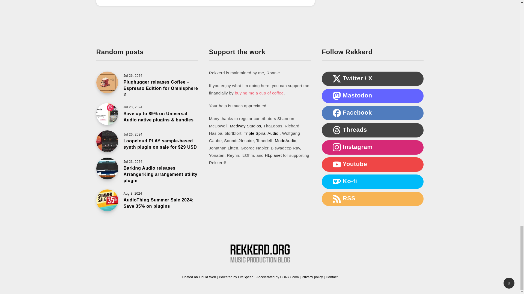 This screenshot has height=294, width=524. Describe the element at coordinates (337, 78) in the screenshot. I see `X` at that location.